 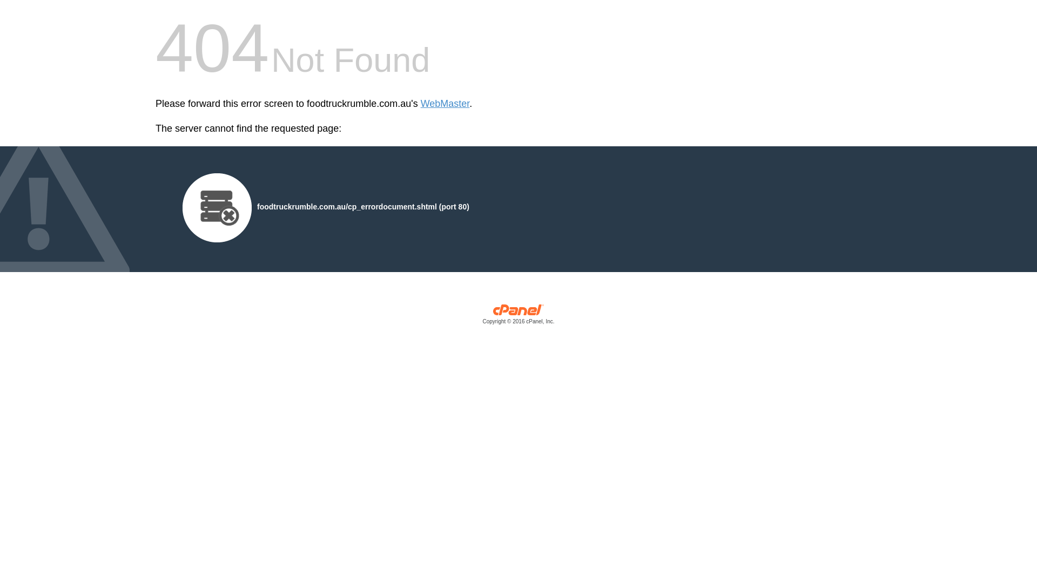 What do you see at coordinates (445, 104) in the screenshot?
I see `WebMaster` at bounding box center [445, 104].